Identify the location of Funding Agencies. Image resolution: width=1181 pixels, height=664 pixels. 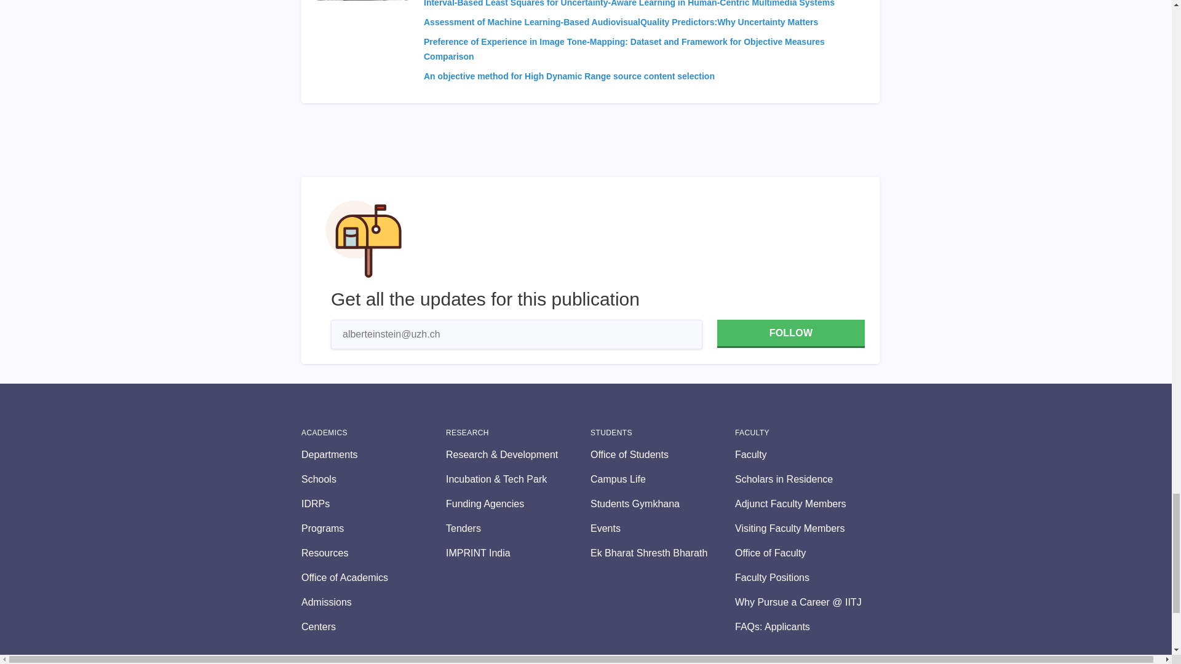
(518, 504).